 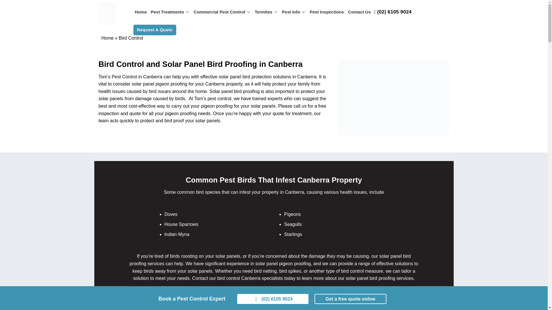 What do you see at coordinates (273, 299) in the screenshot?
I see `call` at bounding box center [273, 299].